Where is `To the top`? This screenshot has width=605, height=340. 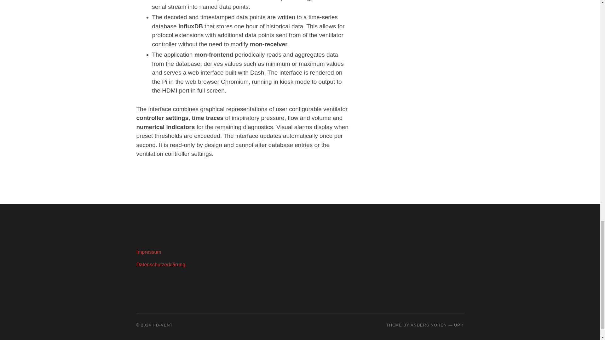 To the top is located at coordinates (459, 325).